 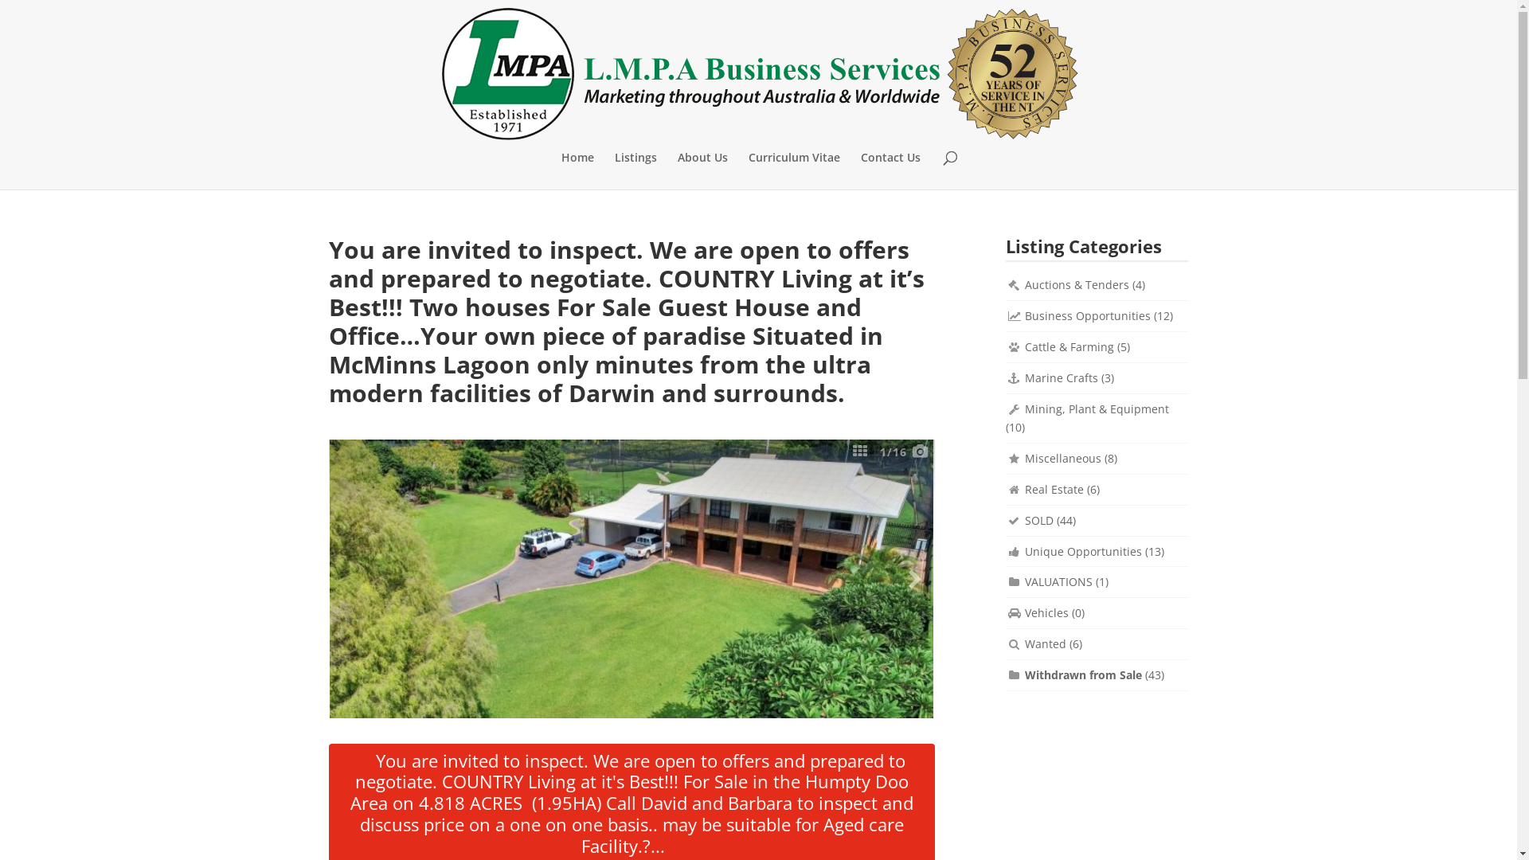 I want to click on Listings, so click(x=635, y=170).